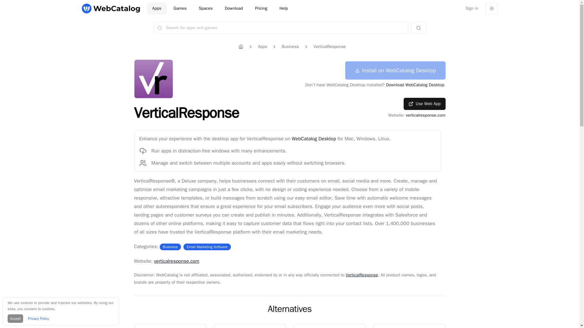 The height and width of the screenshot is (328, 584). I want to click on Download WebCatalog Desktop, so click(425, 115).